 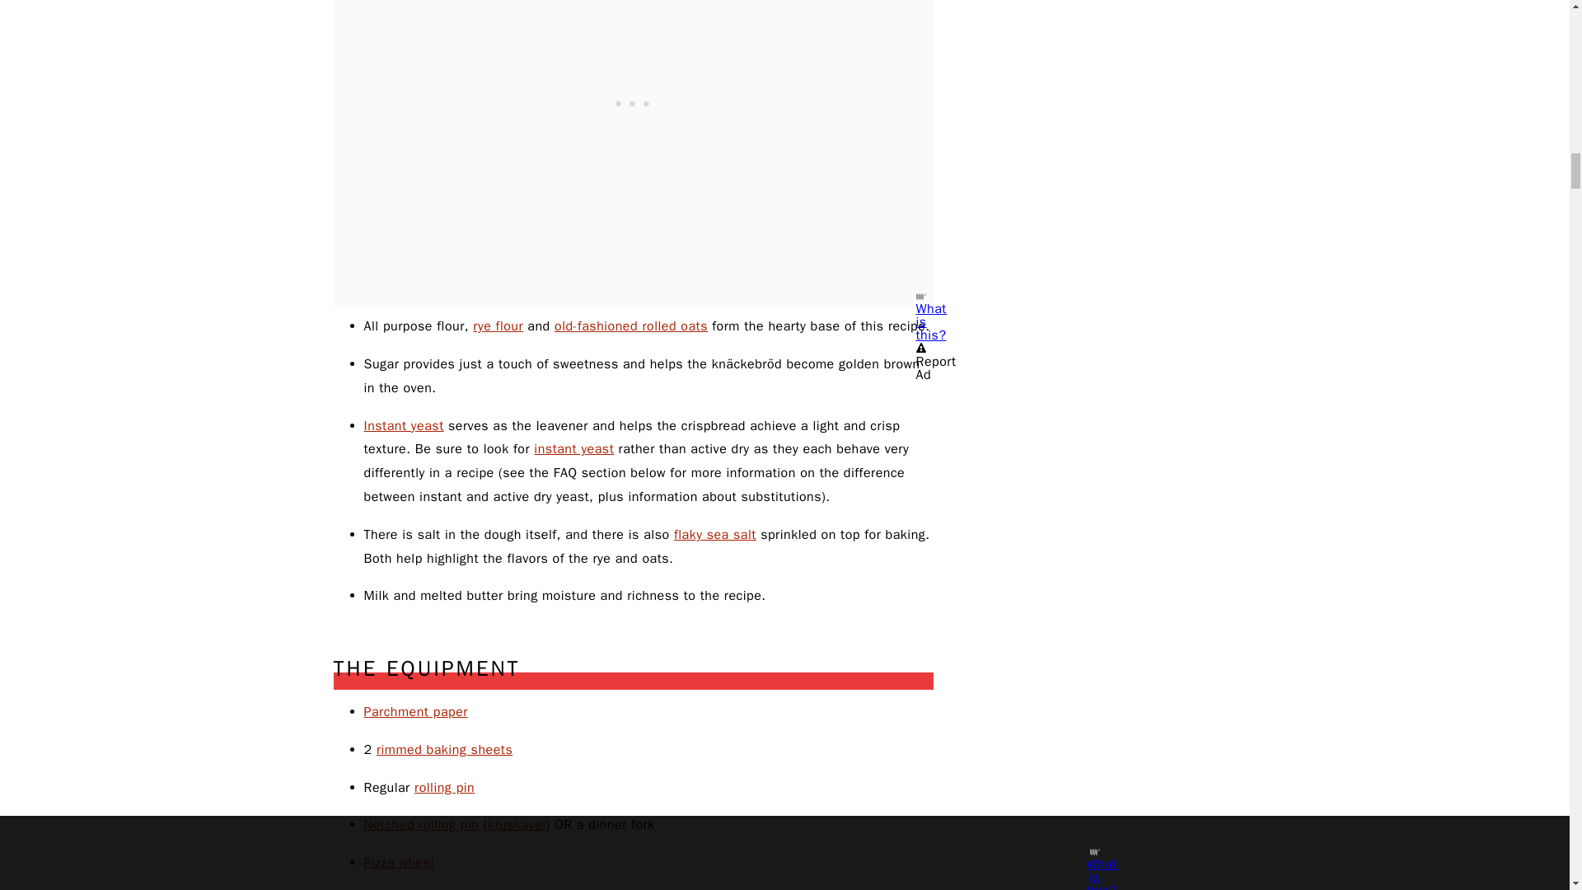 What do you see at coordinates (516, 824) in the screenshot?
I see `kruskavel` at bounding box center [516, 824].